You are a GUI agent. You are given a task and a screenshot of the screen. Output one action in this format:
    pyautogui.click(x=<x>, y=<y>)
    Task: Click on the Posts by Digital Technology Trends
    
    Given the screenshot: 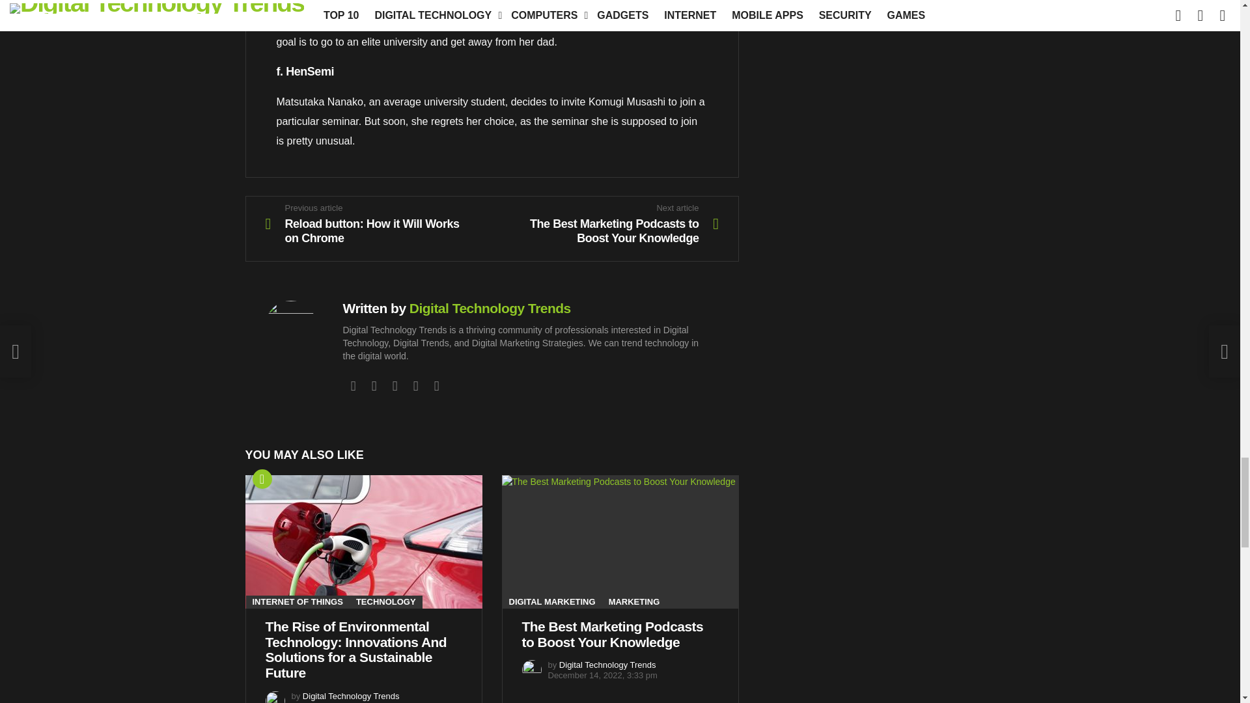 What is the action you would take?
    pyautogui.click(x=351, y=695)
    